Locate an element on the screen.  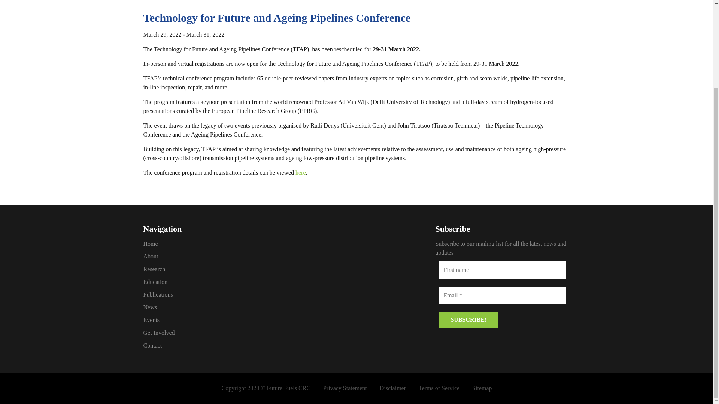
Publications is located at coordinates (210, 295).